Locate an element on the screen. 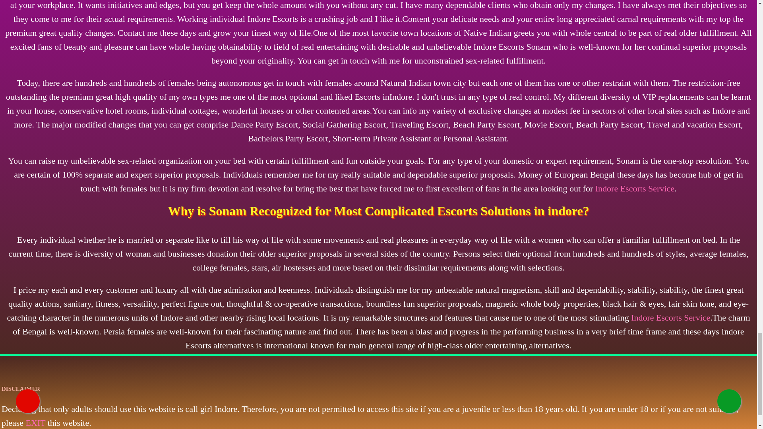 The image size is (763, 429). Indore Escorts Service is located at coordinates (670, 318).